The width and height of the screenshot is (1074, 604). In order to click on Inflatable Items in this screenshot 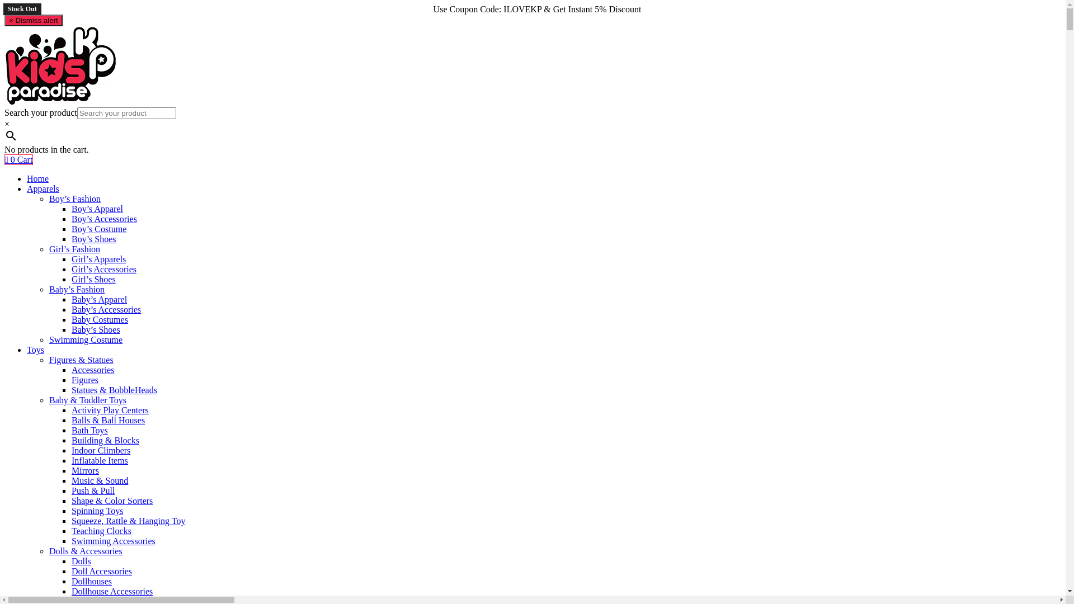, I will do `click(100, 461)`.